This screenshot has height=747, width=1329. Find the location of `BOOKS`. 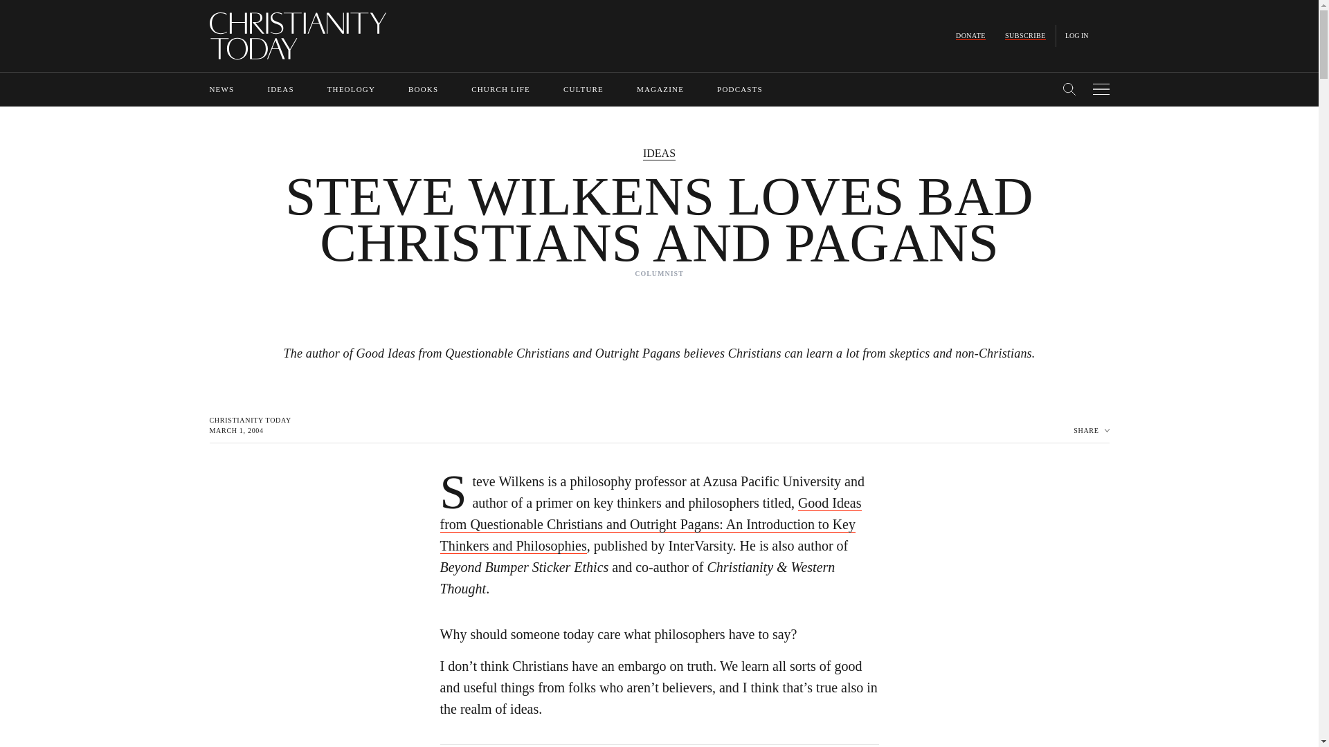

BOOKS is located at coordinates (423, 89).